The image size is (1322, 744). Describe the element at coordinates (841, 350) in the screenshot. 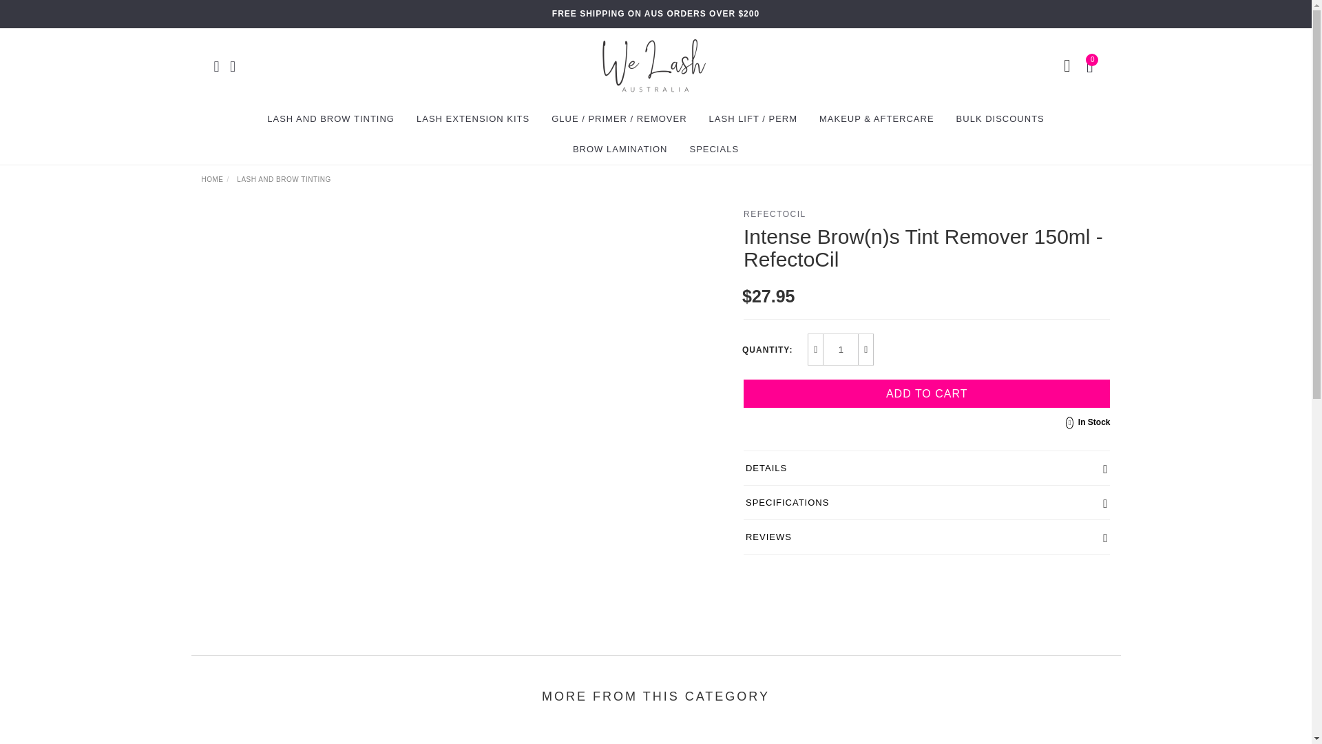

I see `1` at that location.